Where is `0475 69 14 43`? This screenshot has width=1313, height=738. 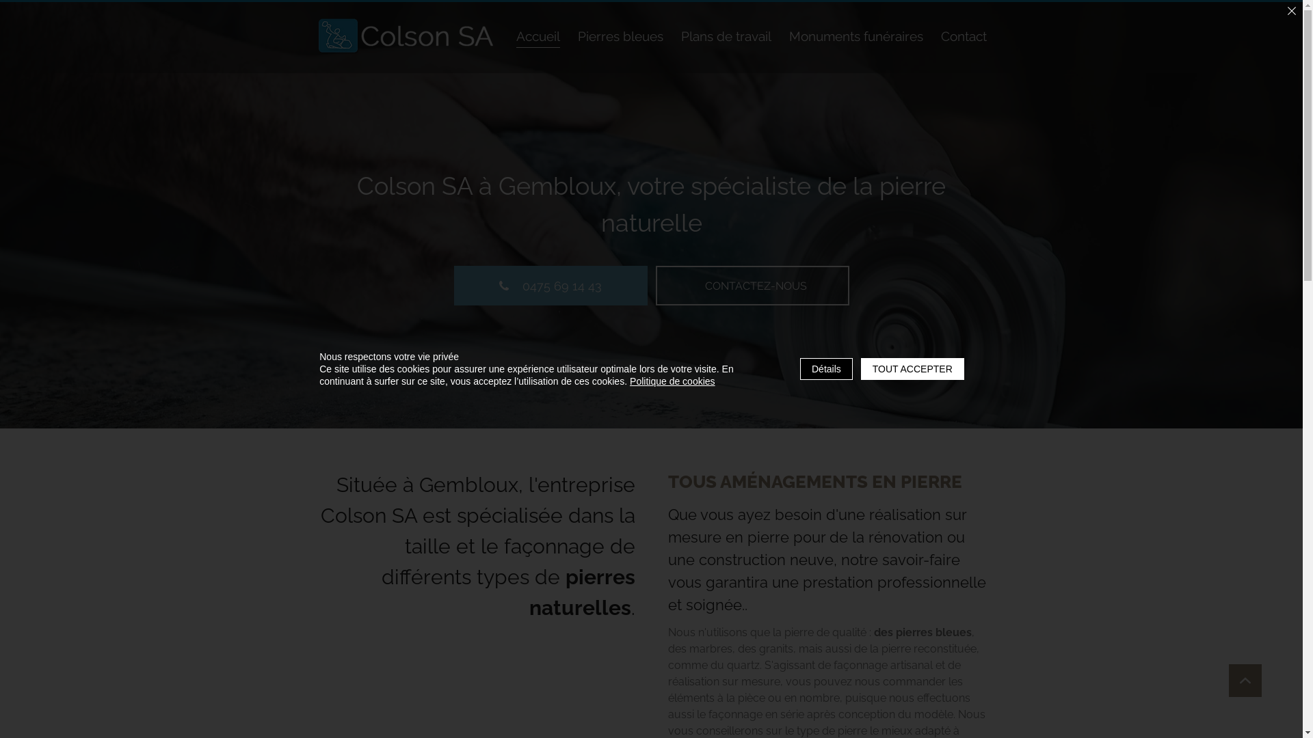
0475 69 14 43 is located at coordinates (551, 286).